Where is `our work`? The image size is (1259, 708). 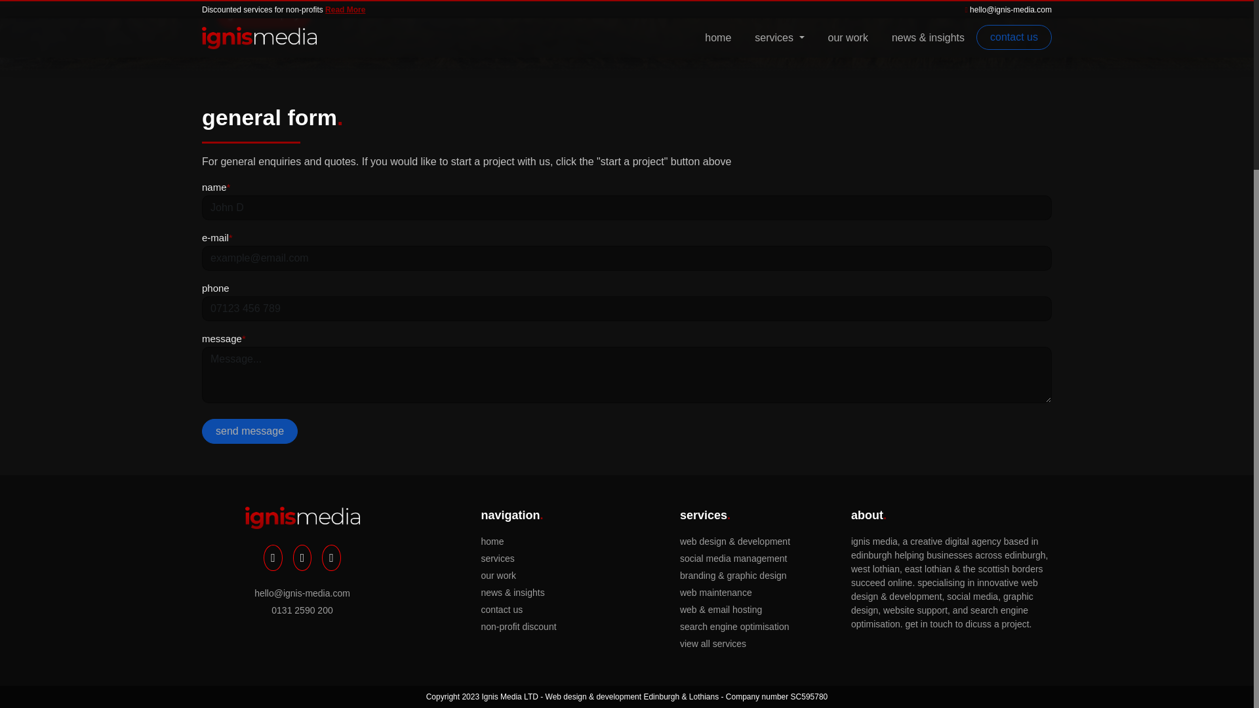
our work is located at coordinates (518, 576).